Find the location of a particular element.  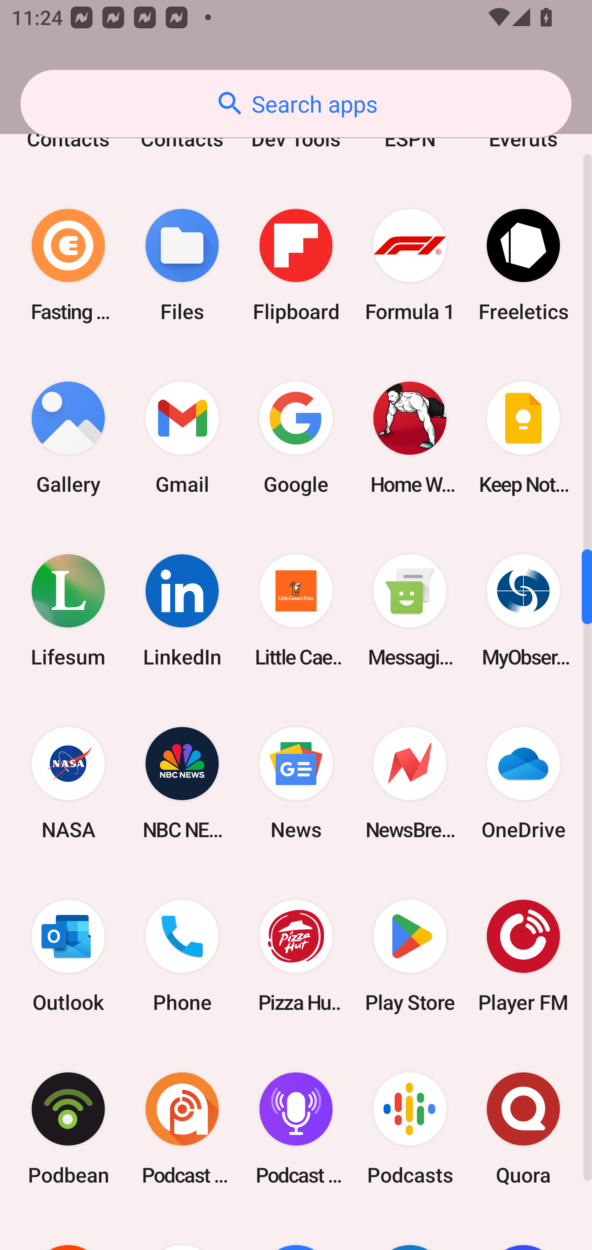

  Search apps is located at coordinates (296, 104).